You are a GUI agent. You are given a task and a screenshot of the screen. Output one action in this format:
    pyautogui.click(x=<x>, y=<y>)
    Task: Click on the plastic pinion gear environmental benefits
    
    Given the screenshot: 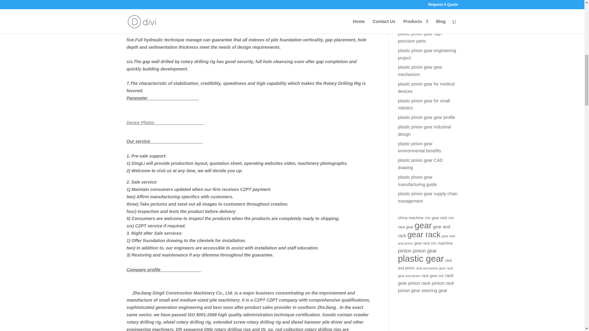 What is the action you would take?
    pyautogui.click(x=420, y=147)
    